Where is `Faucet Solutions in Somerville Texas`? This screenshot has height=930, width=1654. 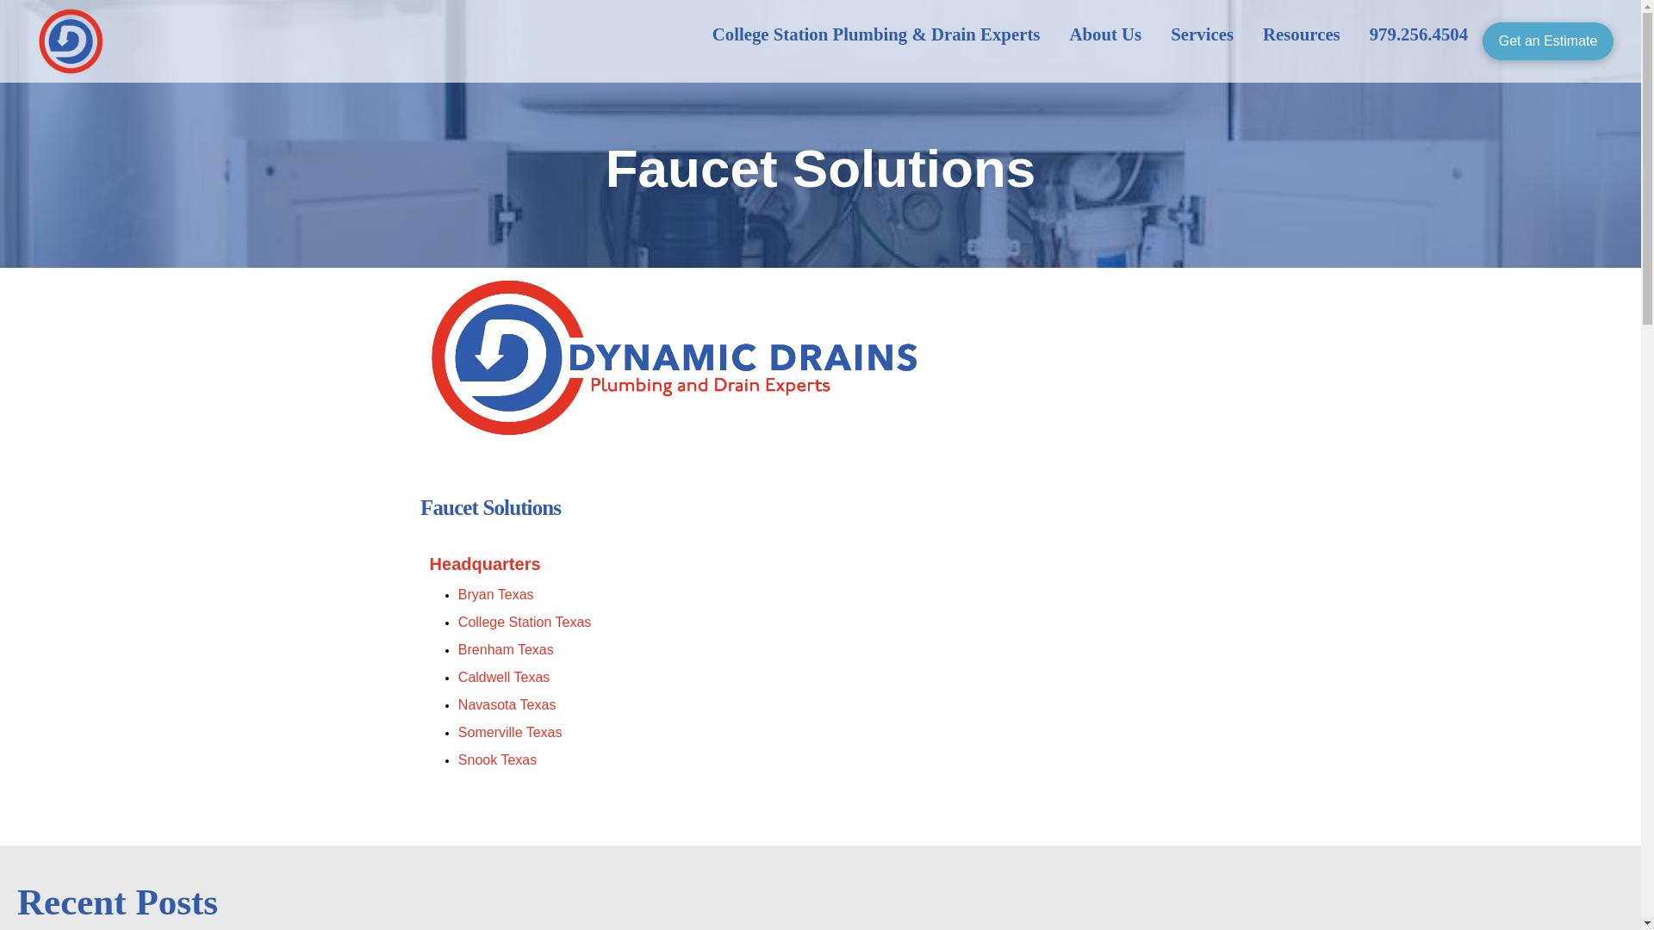 Faucet Solutions in Somerville Texas is located at coordinates (510, 732).